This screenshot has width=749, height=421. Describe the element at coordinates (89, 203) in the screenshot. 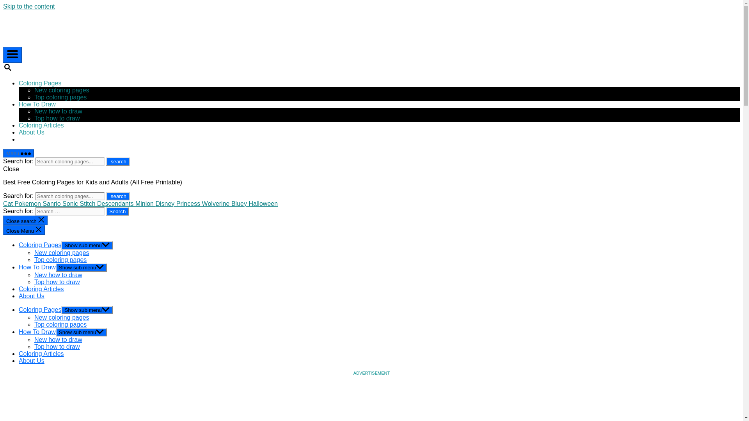

I see `Stitch` at that location.